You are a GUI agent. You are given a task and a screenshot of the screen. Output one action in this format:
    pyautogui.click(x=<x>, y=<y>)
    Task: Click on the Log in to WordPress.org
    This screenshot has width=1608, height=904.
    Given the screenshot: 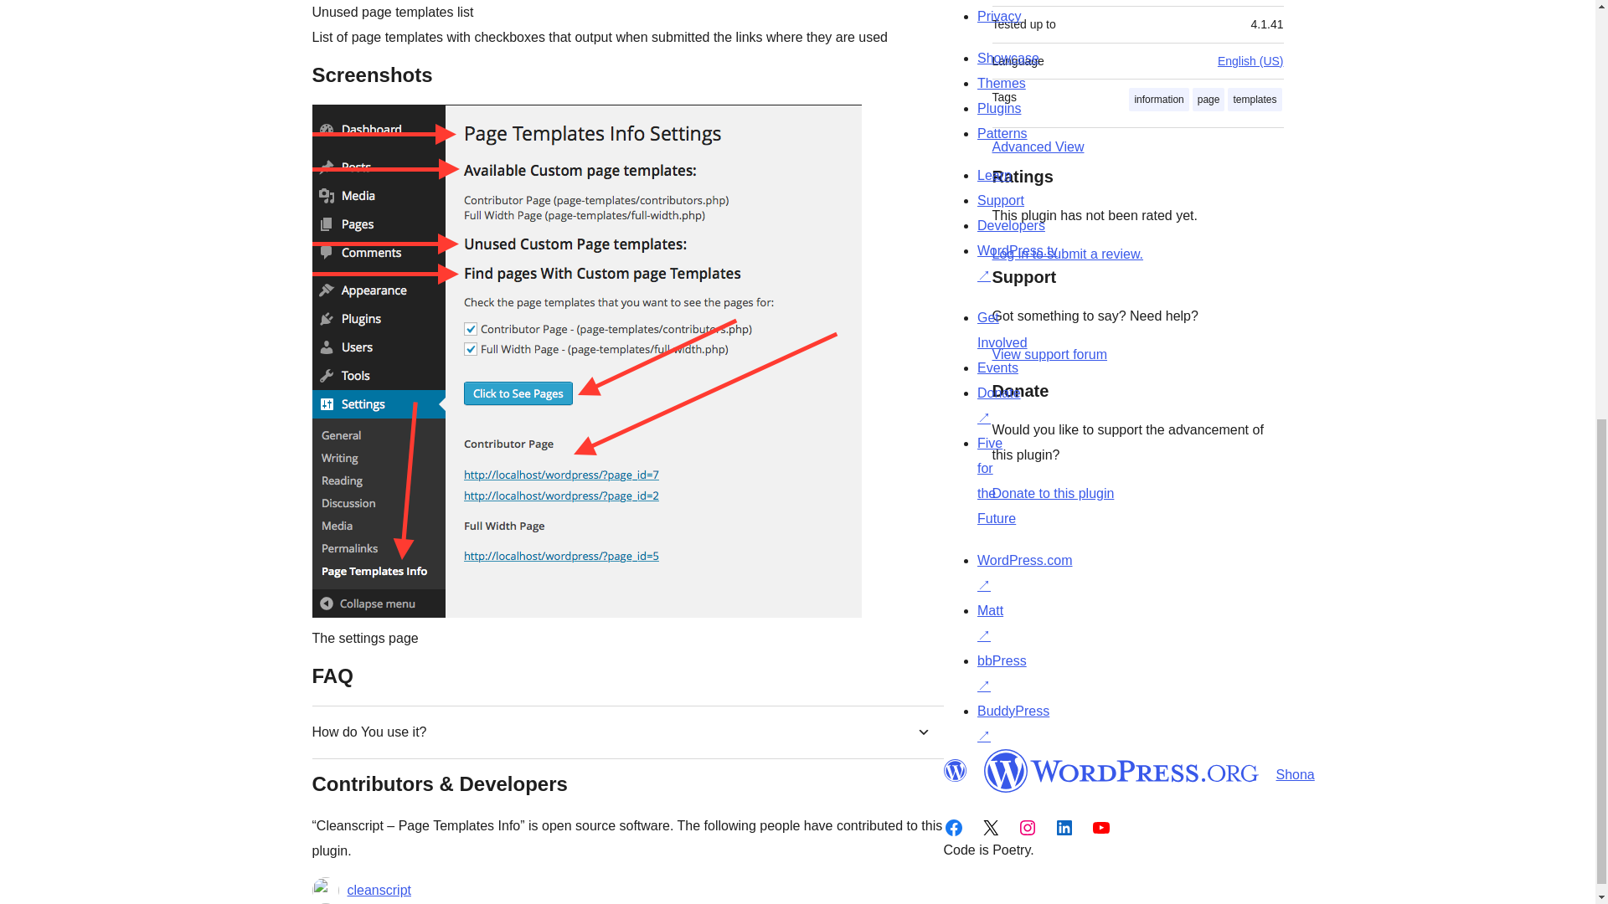 What is the action you would take?
    pyautogui.click(x=1067, y=254)
    